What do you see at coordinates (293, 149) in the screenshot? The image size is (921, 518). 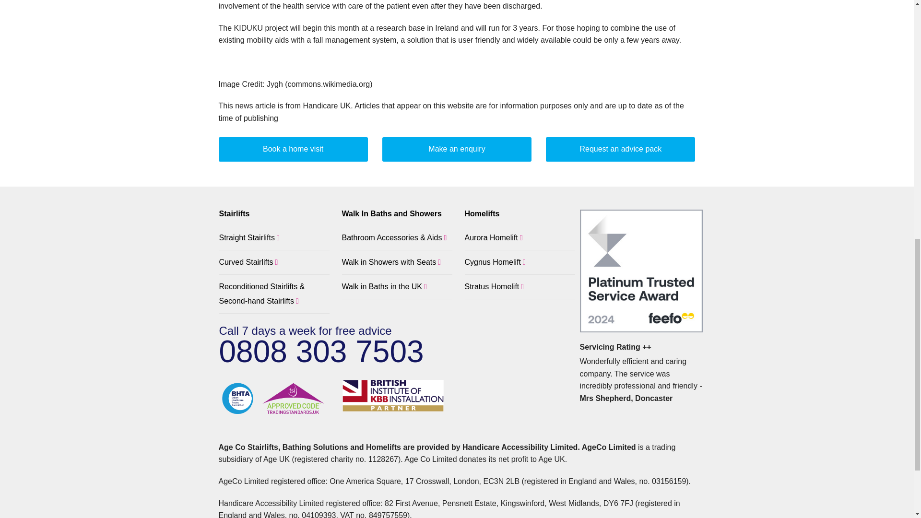 I see `Book a home visit` at bounding box center [293, 149].